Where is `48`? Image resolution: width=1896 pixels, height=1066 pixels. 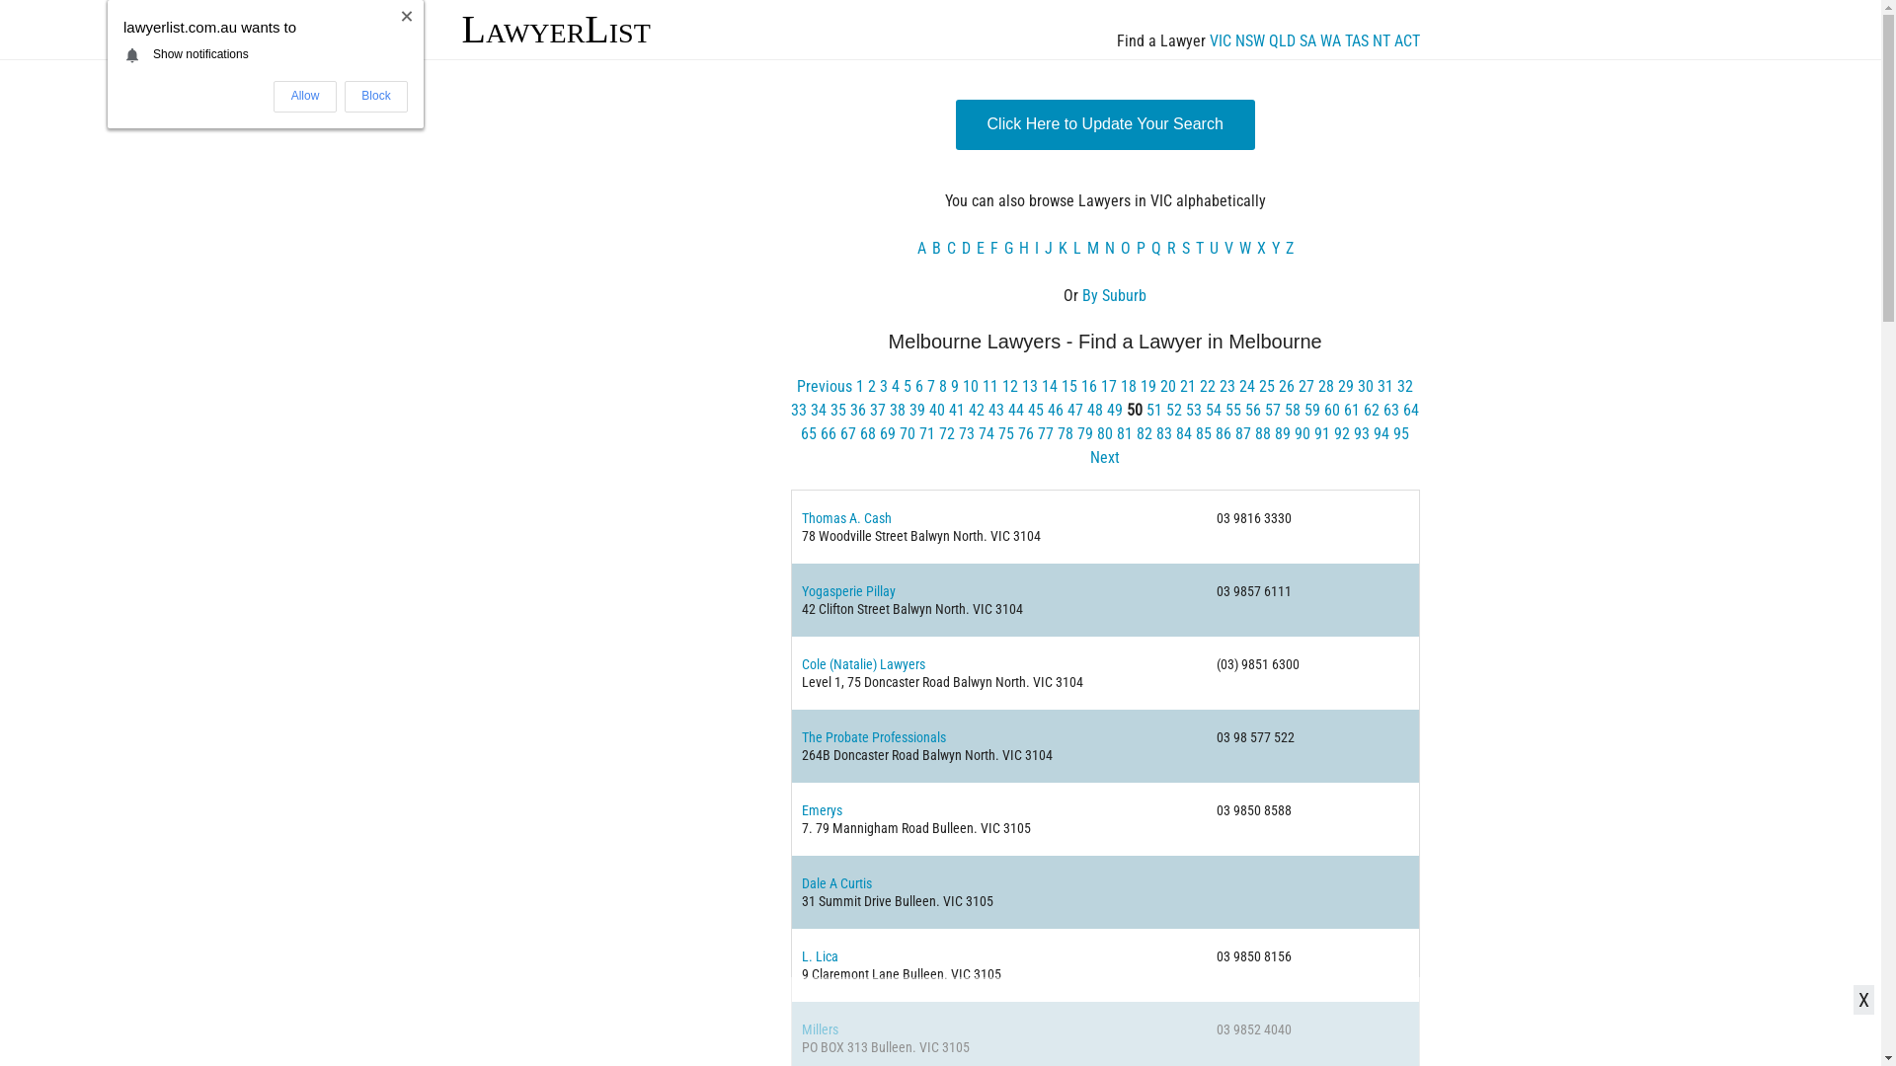 48 is located at coordinates (1095, 411).